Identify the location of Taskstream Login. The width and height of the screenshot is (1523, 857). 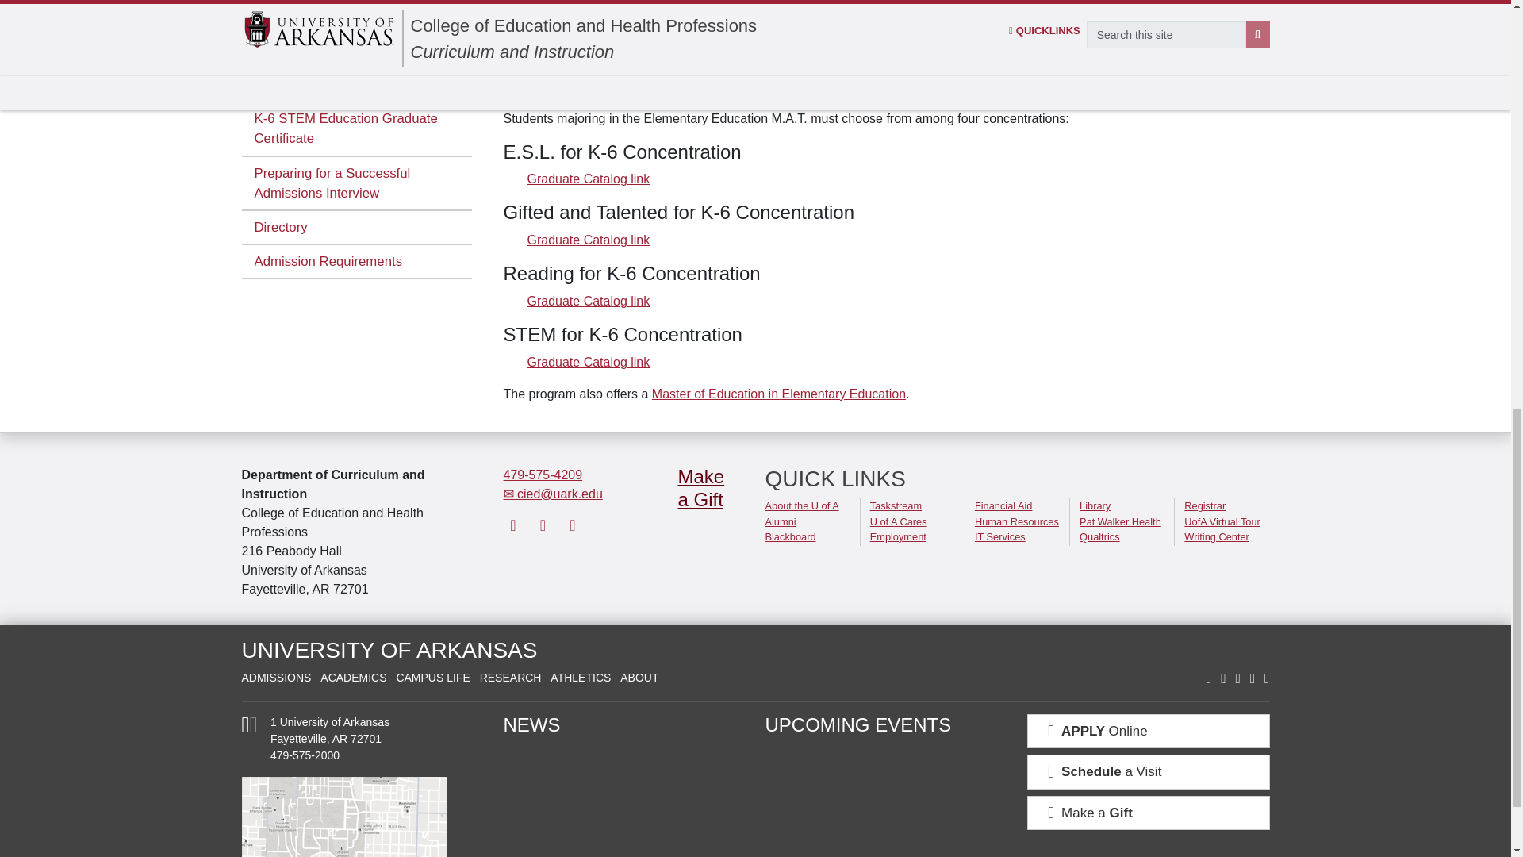
(895, 505).